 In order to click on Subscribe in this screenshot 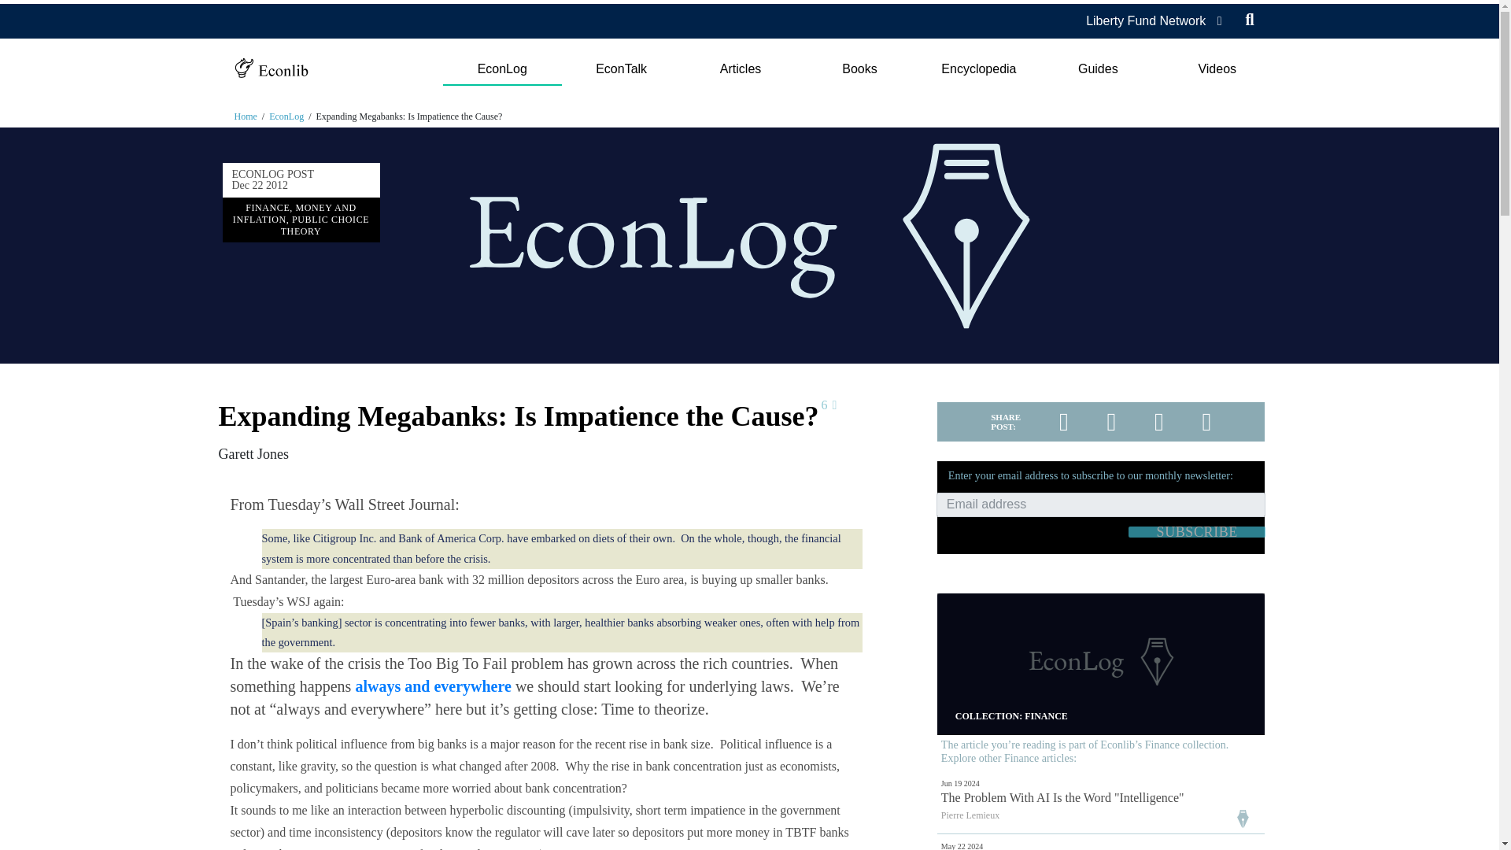, I will do `click(1197, 531)`.